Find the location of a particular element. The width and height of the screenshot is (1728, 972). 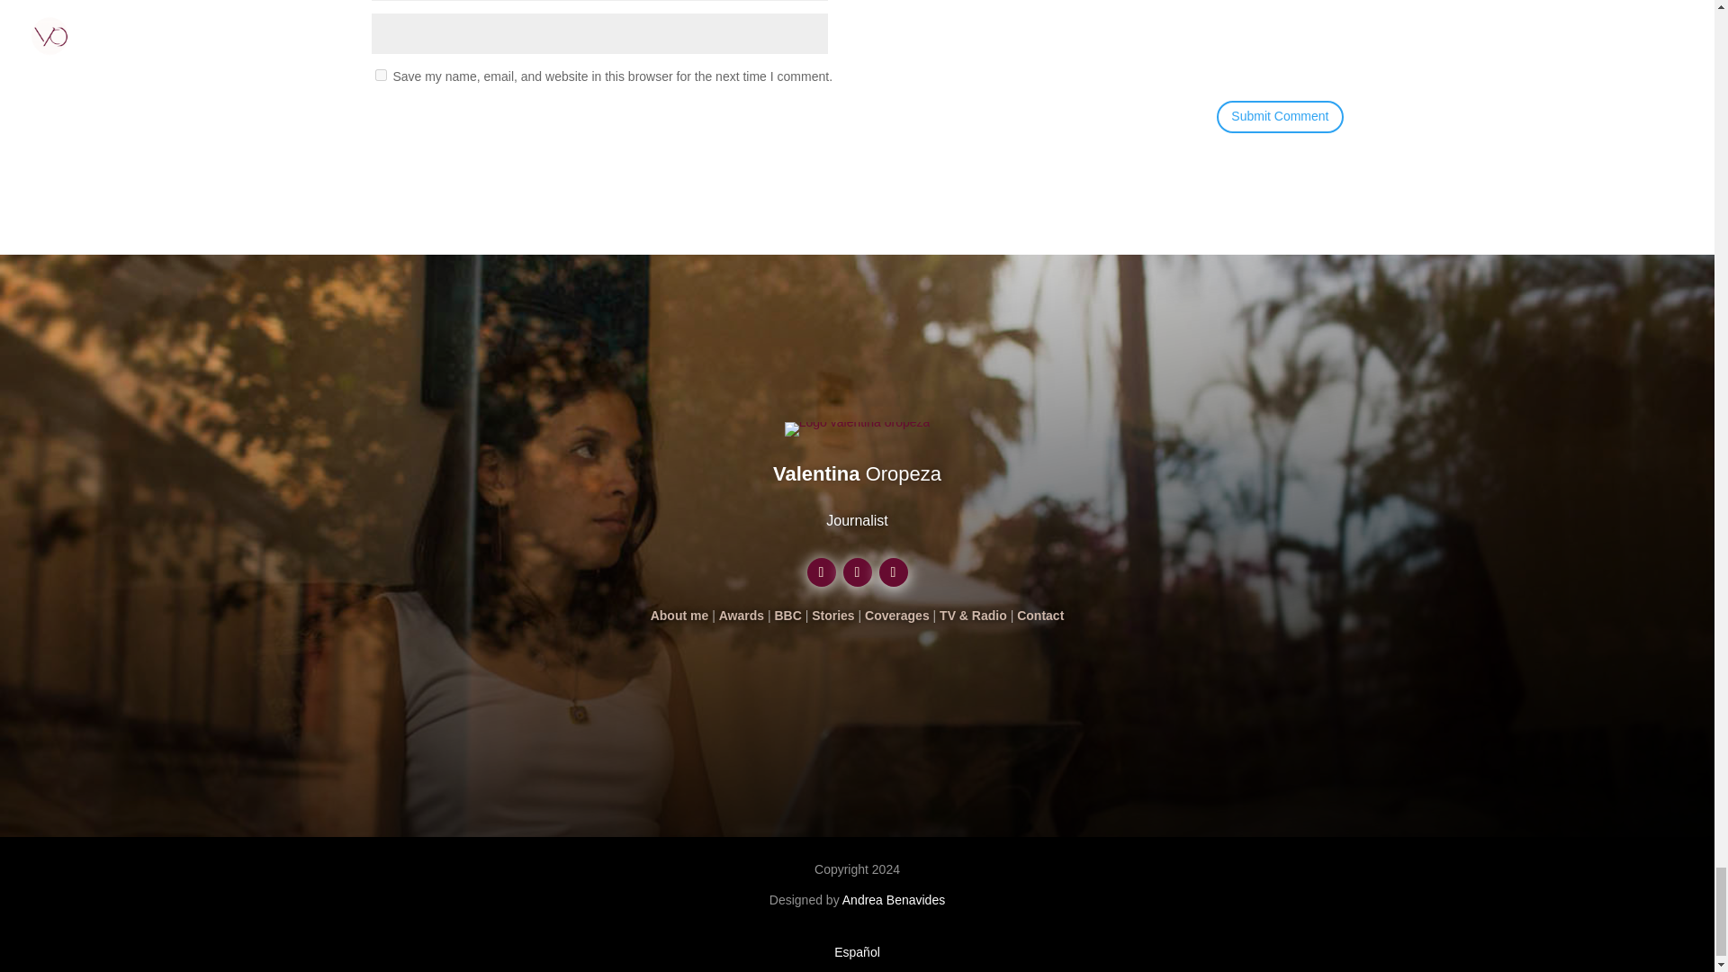

About me is located at coordinates (679, 616).